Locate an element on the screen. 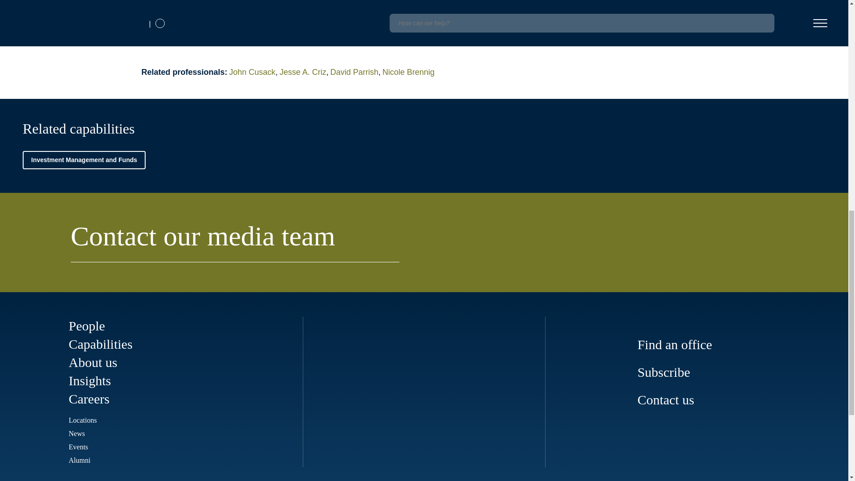  Capabilities is located at coordinates (100, 344).